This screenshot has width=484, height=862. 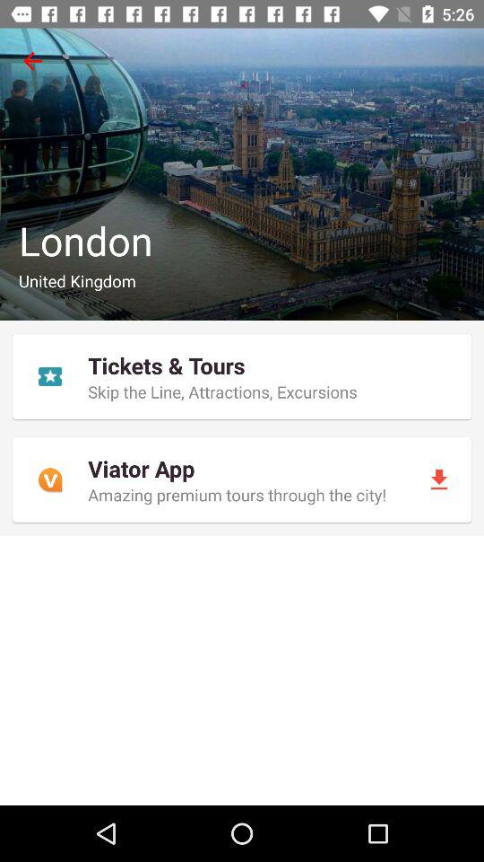 I want to click on launch the icon above the london, so click(x=32, y=61).